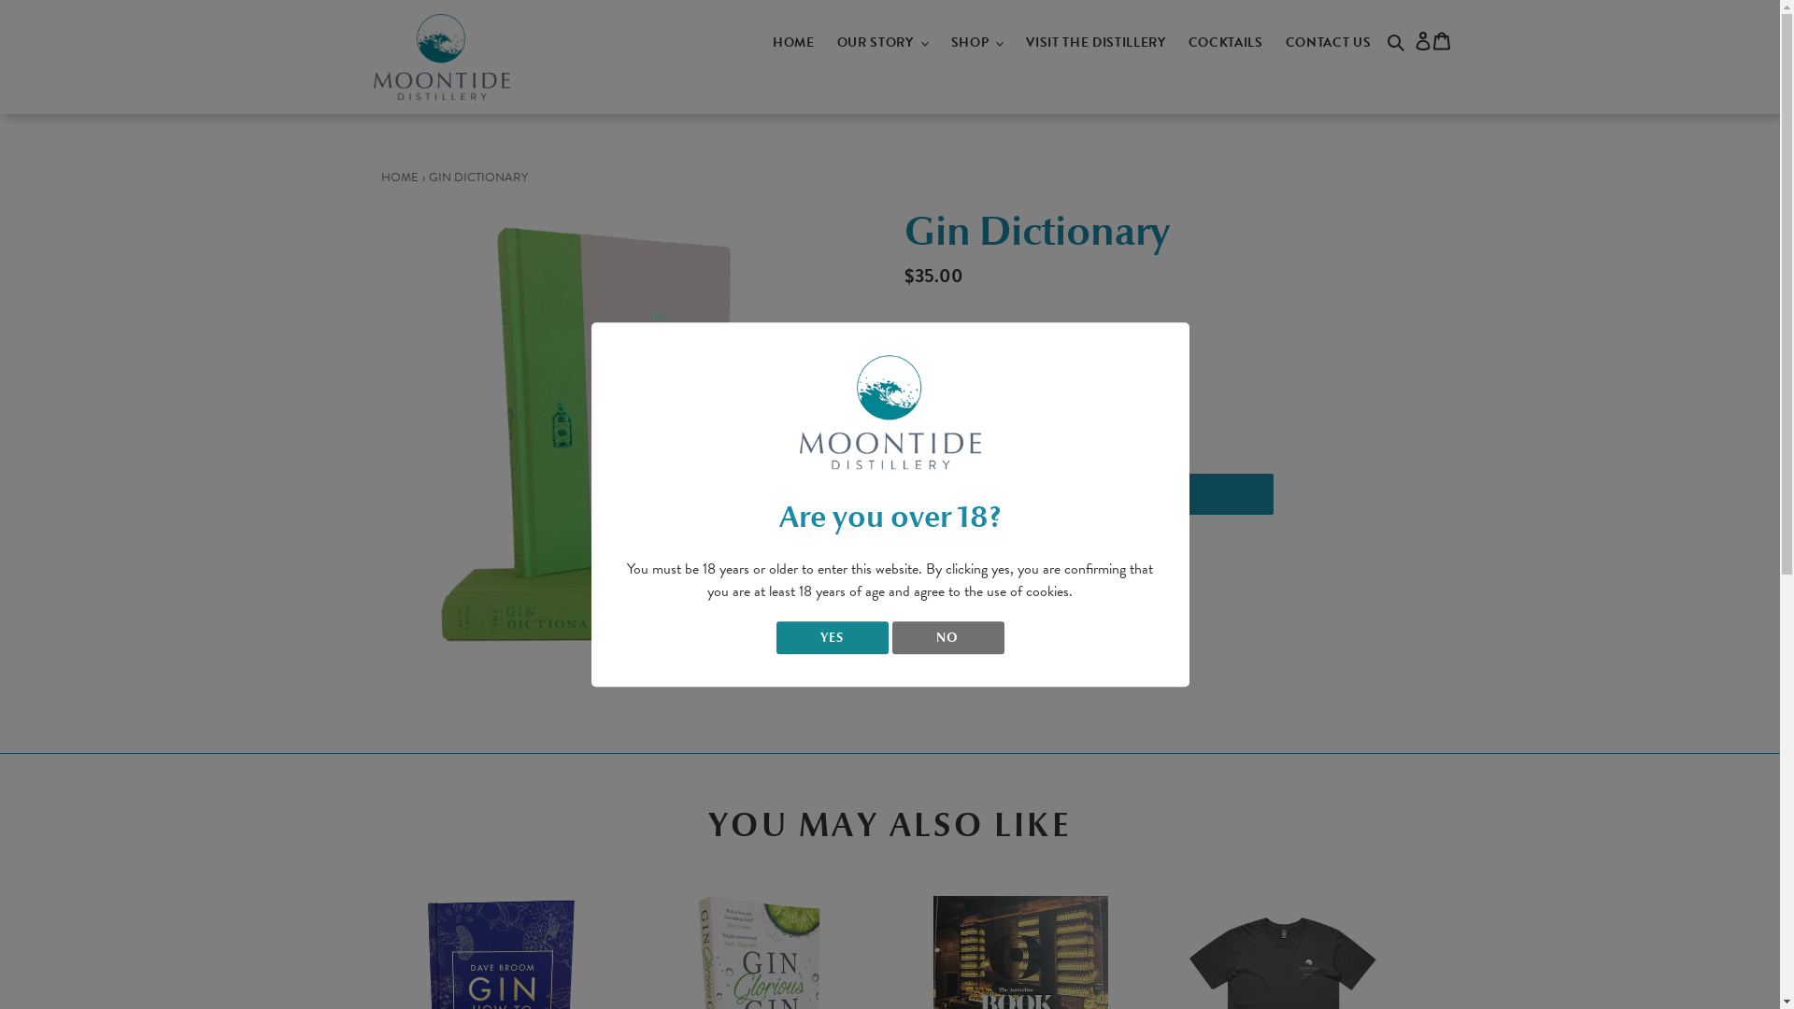 The width and height of the screenshot is (1794, 1009). I want to click on CONTACT US, so click(1329, 42).